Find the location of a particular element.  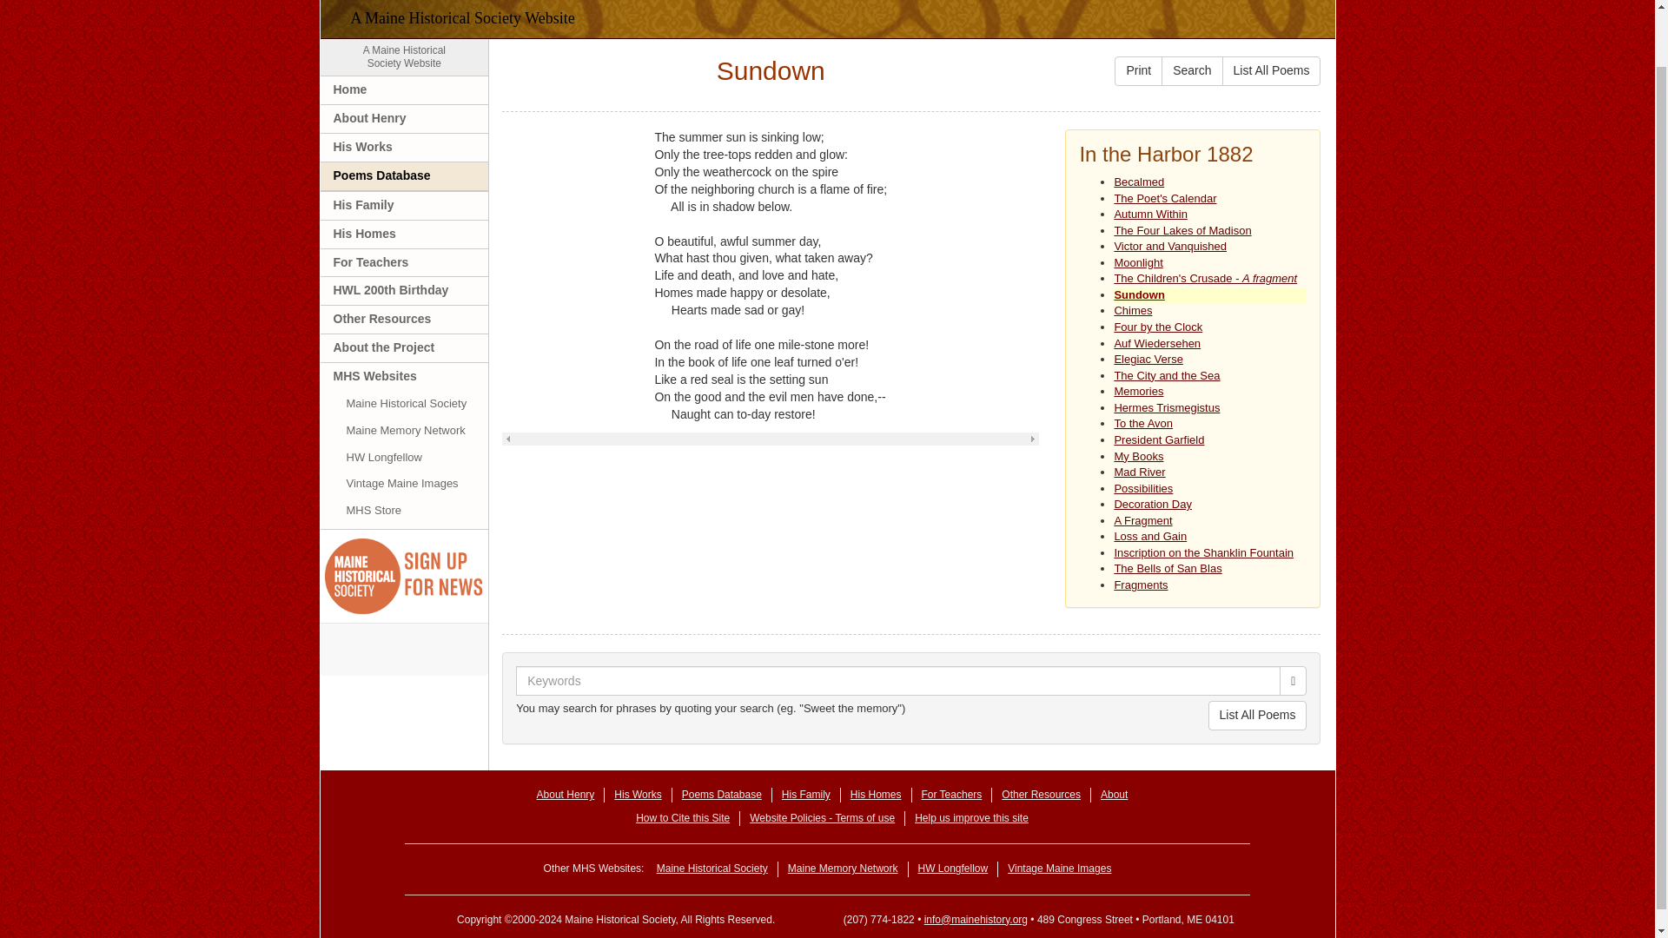

Becalmed is located at coordinates (1139, 182).